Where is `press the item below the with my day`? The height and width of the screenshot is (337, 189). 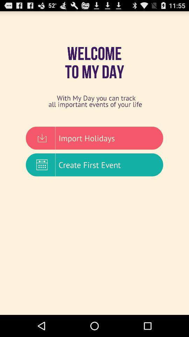 press the item below the with my day is located at coordinates (94, 138).